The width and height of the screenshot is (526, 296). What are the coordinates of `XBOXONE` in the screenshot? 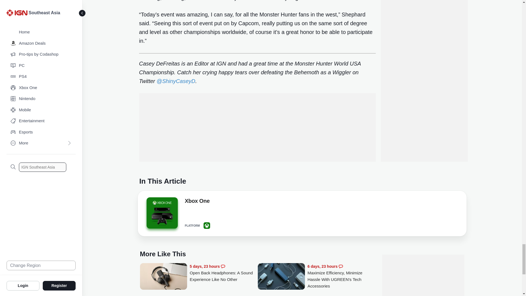 It's located at (207, 225).